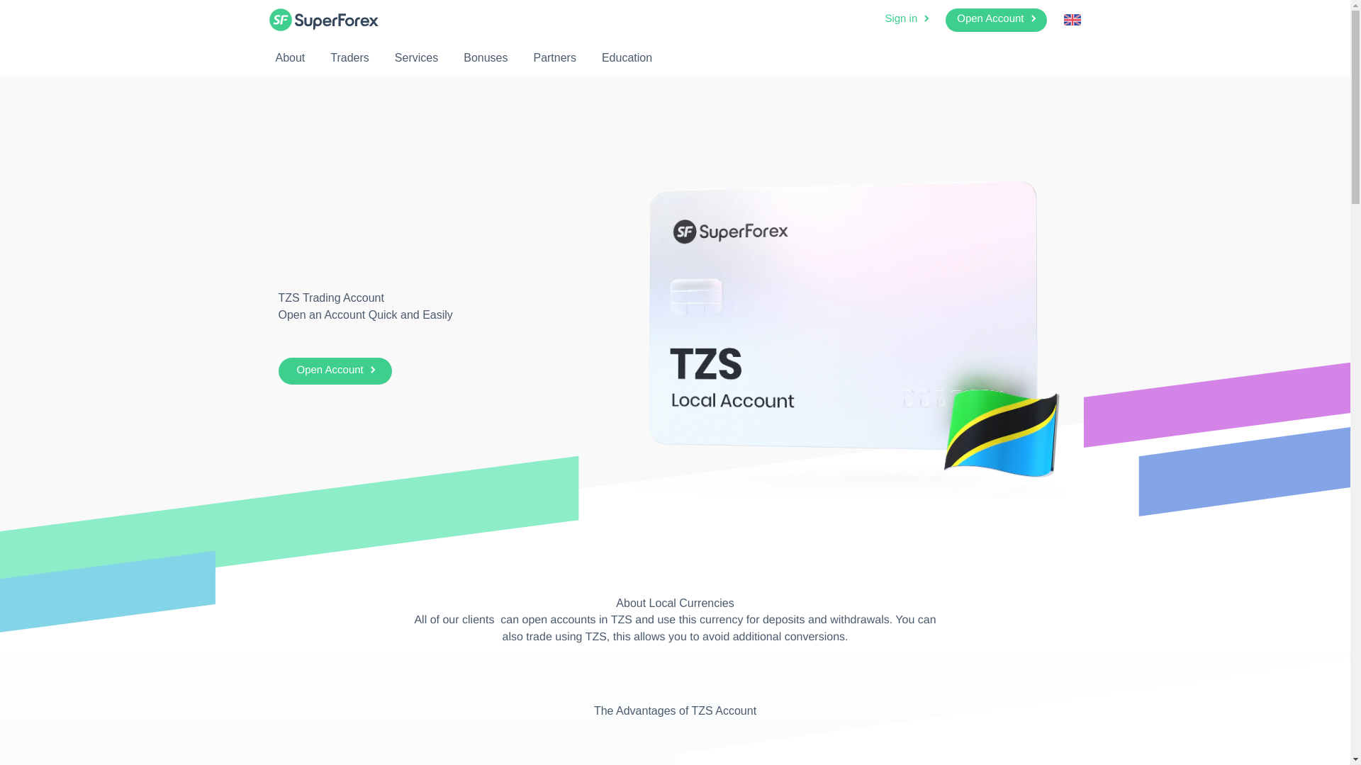  Describe the element at coordinates (554, 57) in the screenshot. I see `Partners` at that location.